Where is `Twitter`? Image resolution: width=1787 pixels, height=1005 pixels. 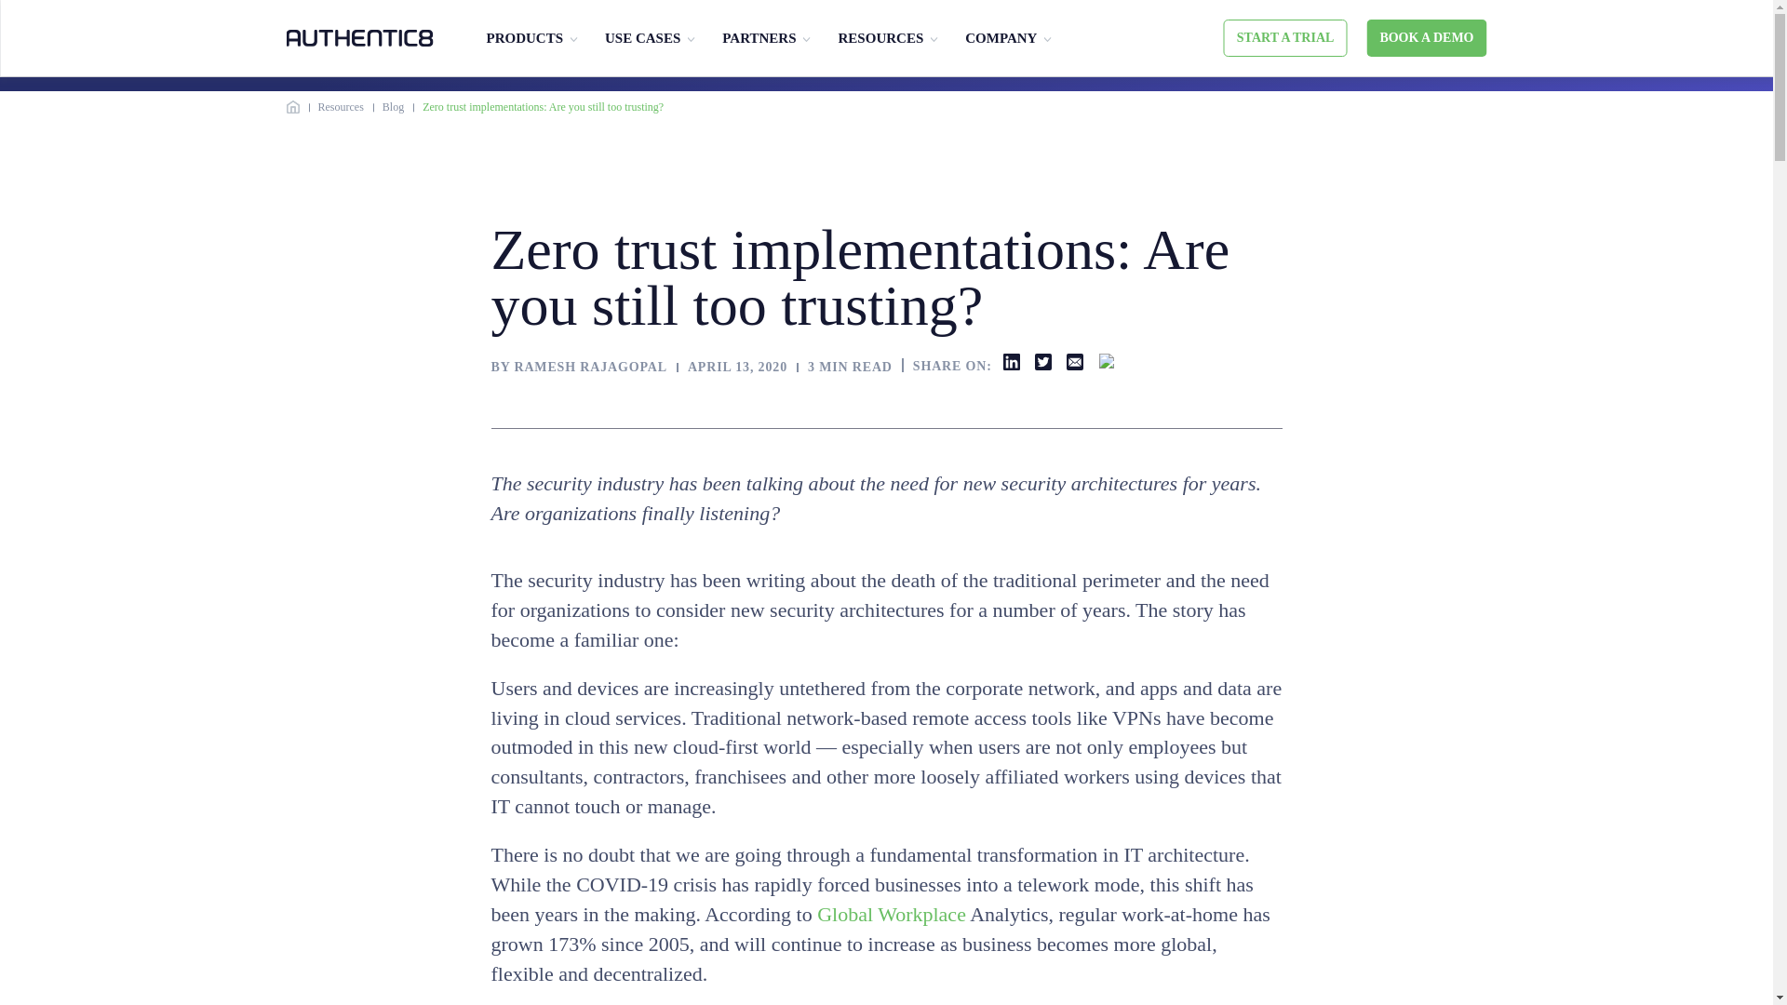 Twitter is located at coordinates (1042, 362).